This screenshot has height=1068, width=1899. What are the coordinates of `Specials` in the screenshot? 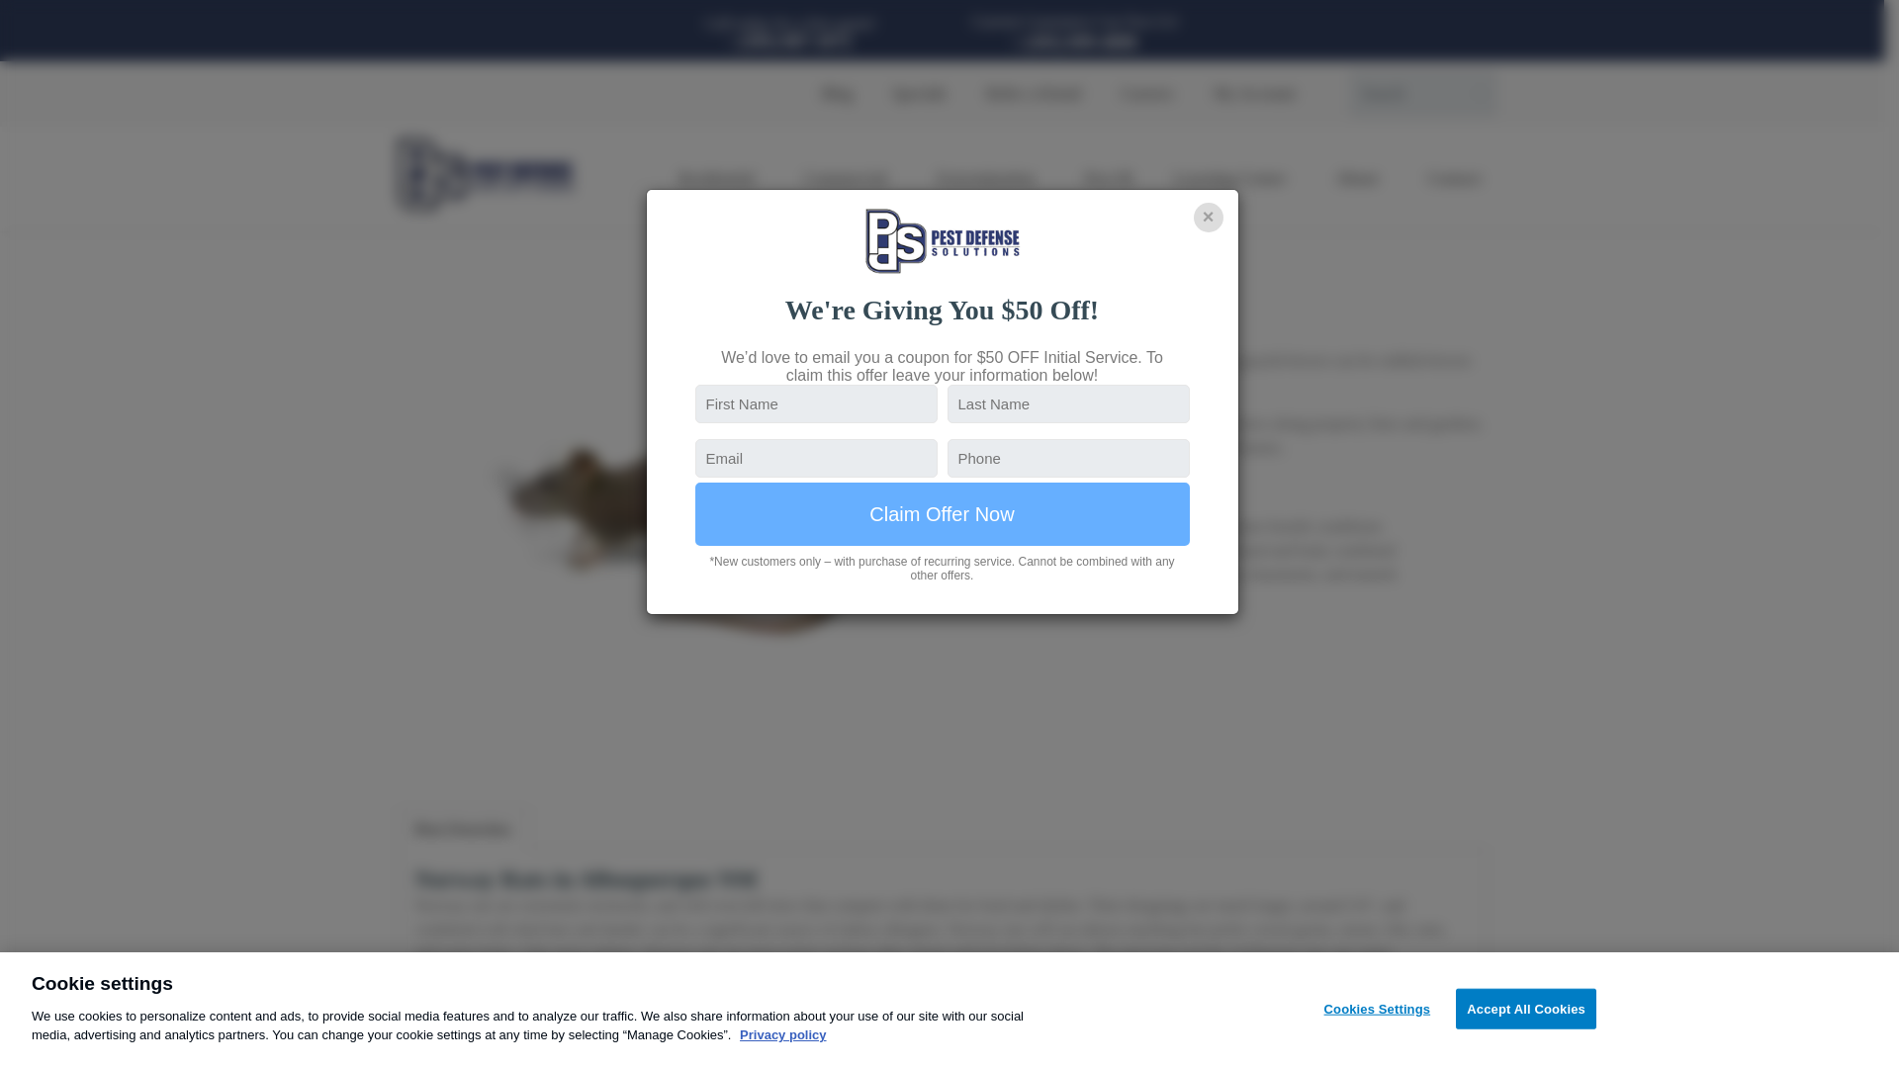 It's located at (919, 93).